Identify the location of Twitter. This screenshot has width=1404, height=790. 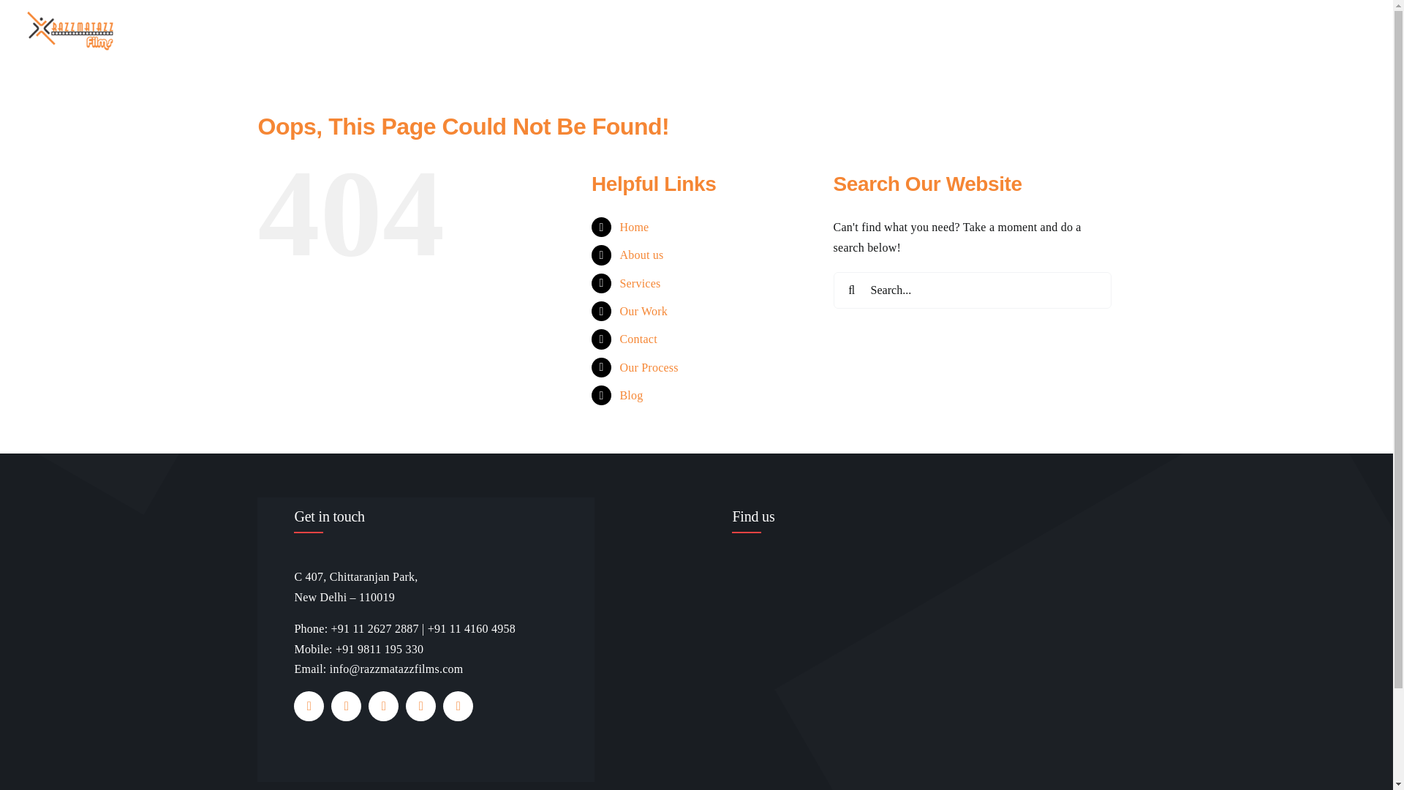
(346, 707).